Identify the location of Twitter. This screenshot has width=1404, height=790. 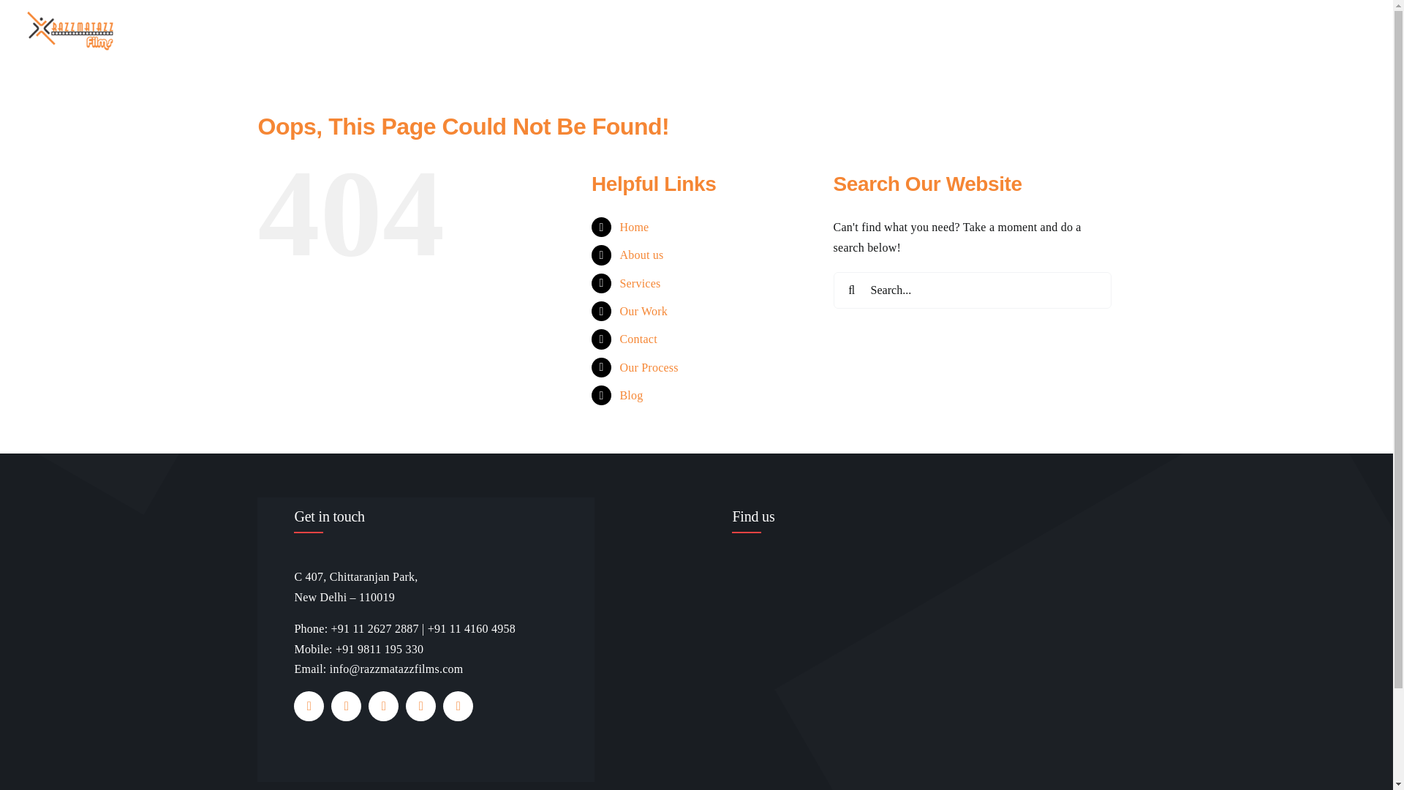
(346, 707).